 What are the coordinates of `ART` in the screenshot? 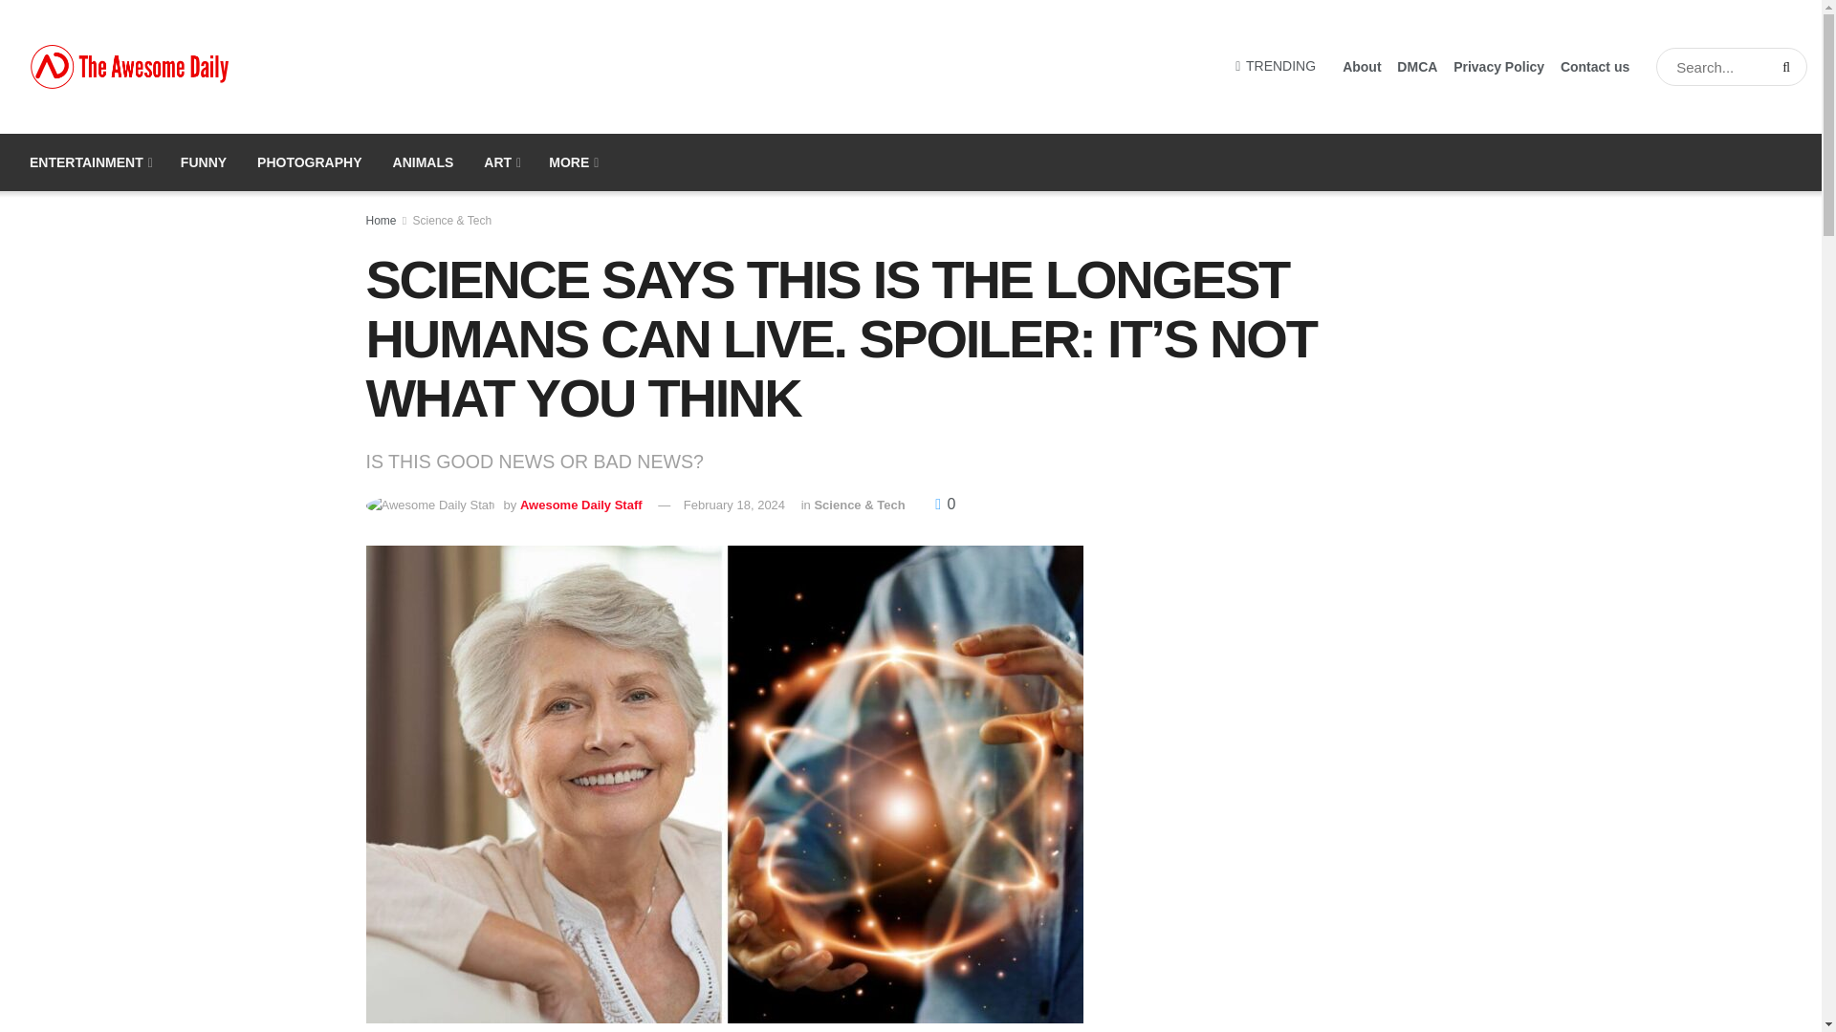 It's located at (501, 162).